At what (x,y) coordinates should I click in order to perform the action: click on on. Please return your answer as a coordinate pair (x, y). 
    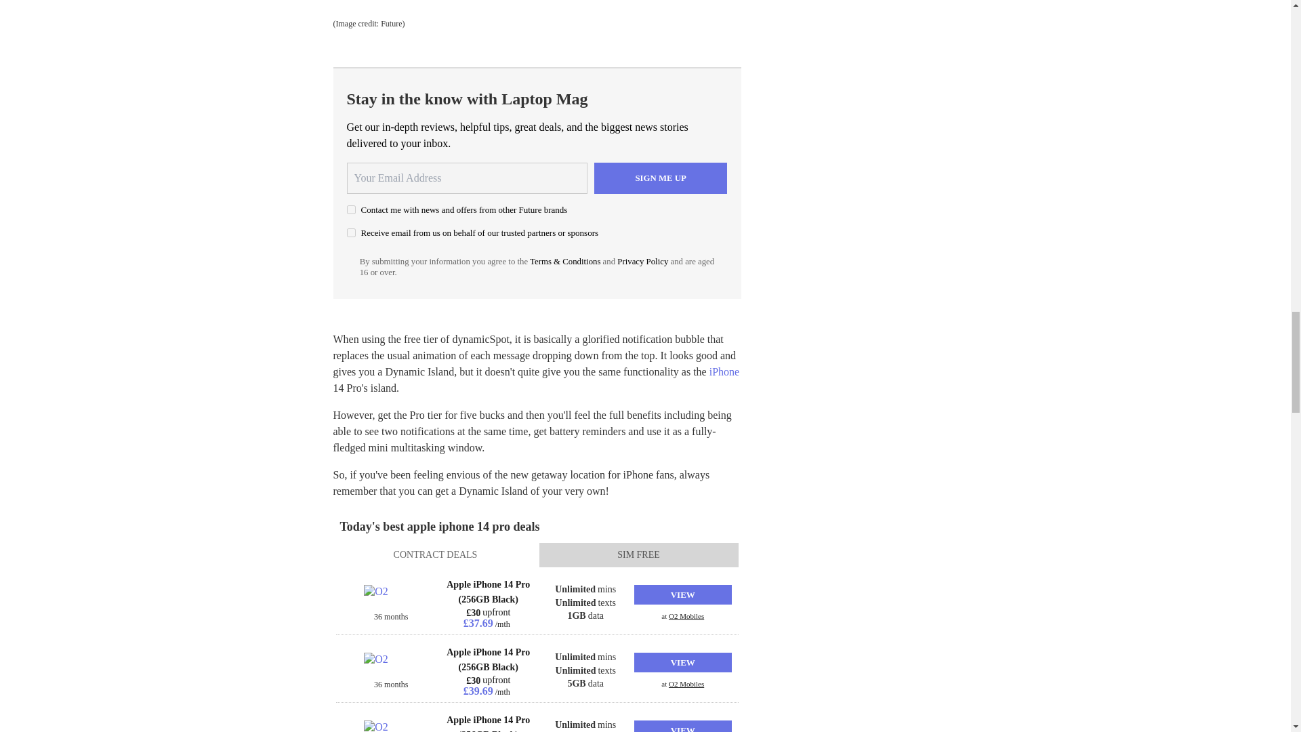
    Looking at the image, I should click on (351, 232).